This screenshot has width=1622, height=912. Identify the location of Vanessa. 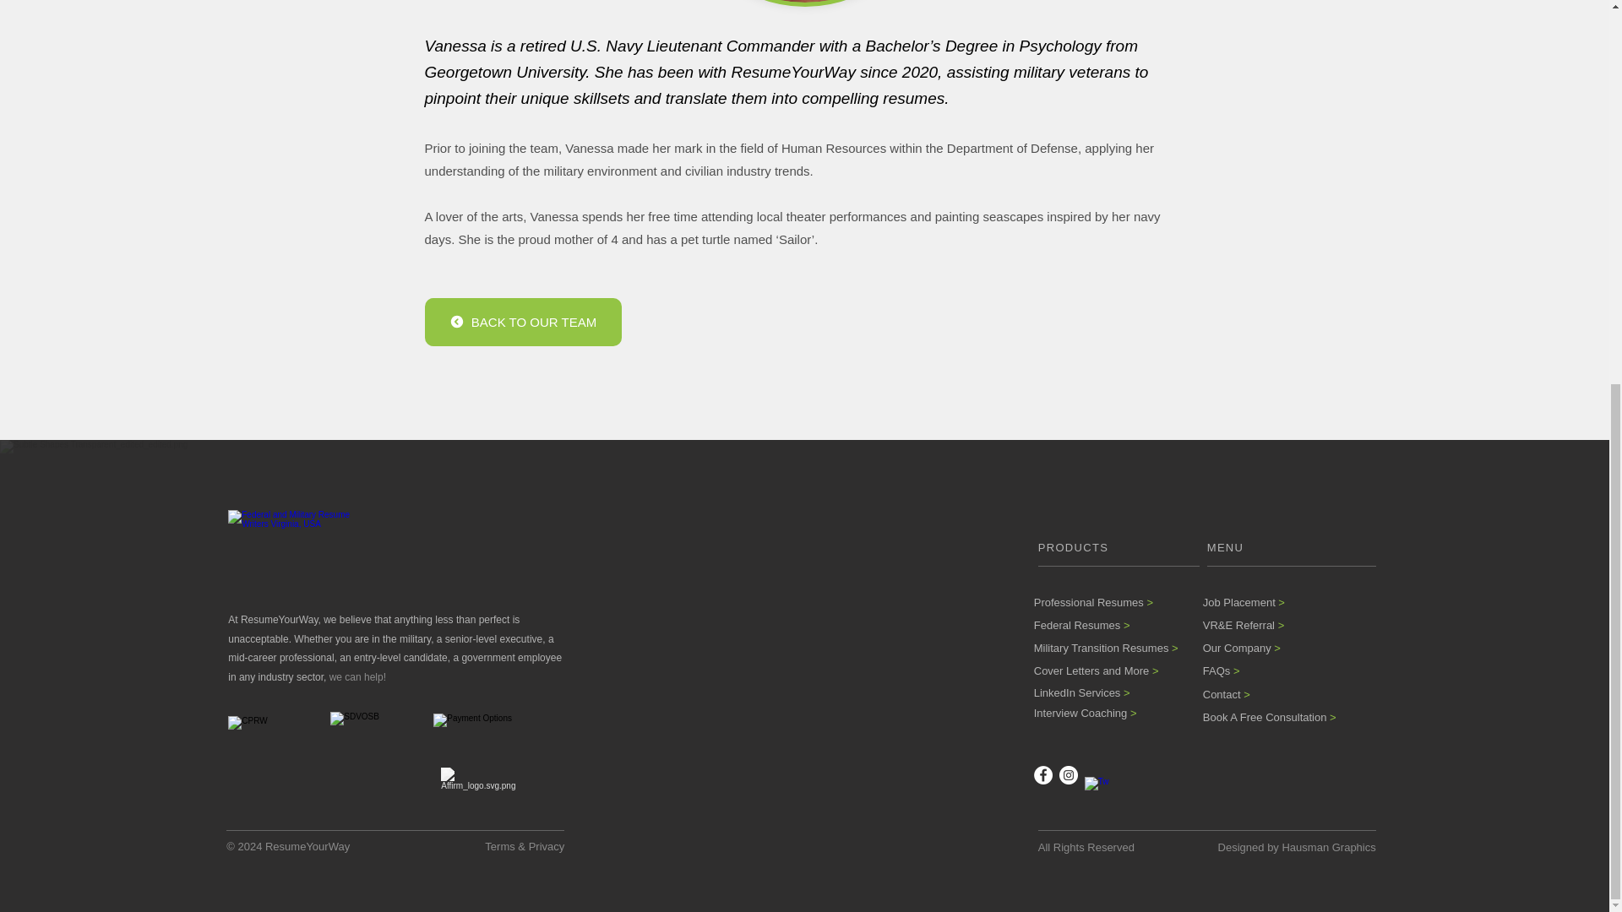
(804, 3).